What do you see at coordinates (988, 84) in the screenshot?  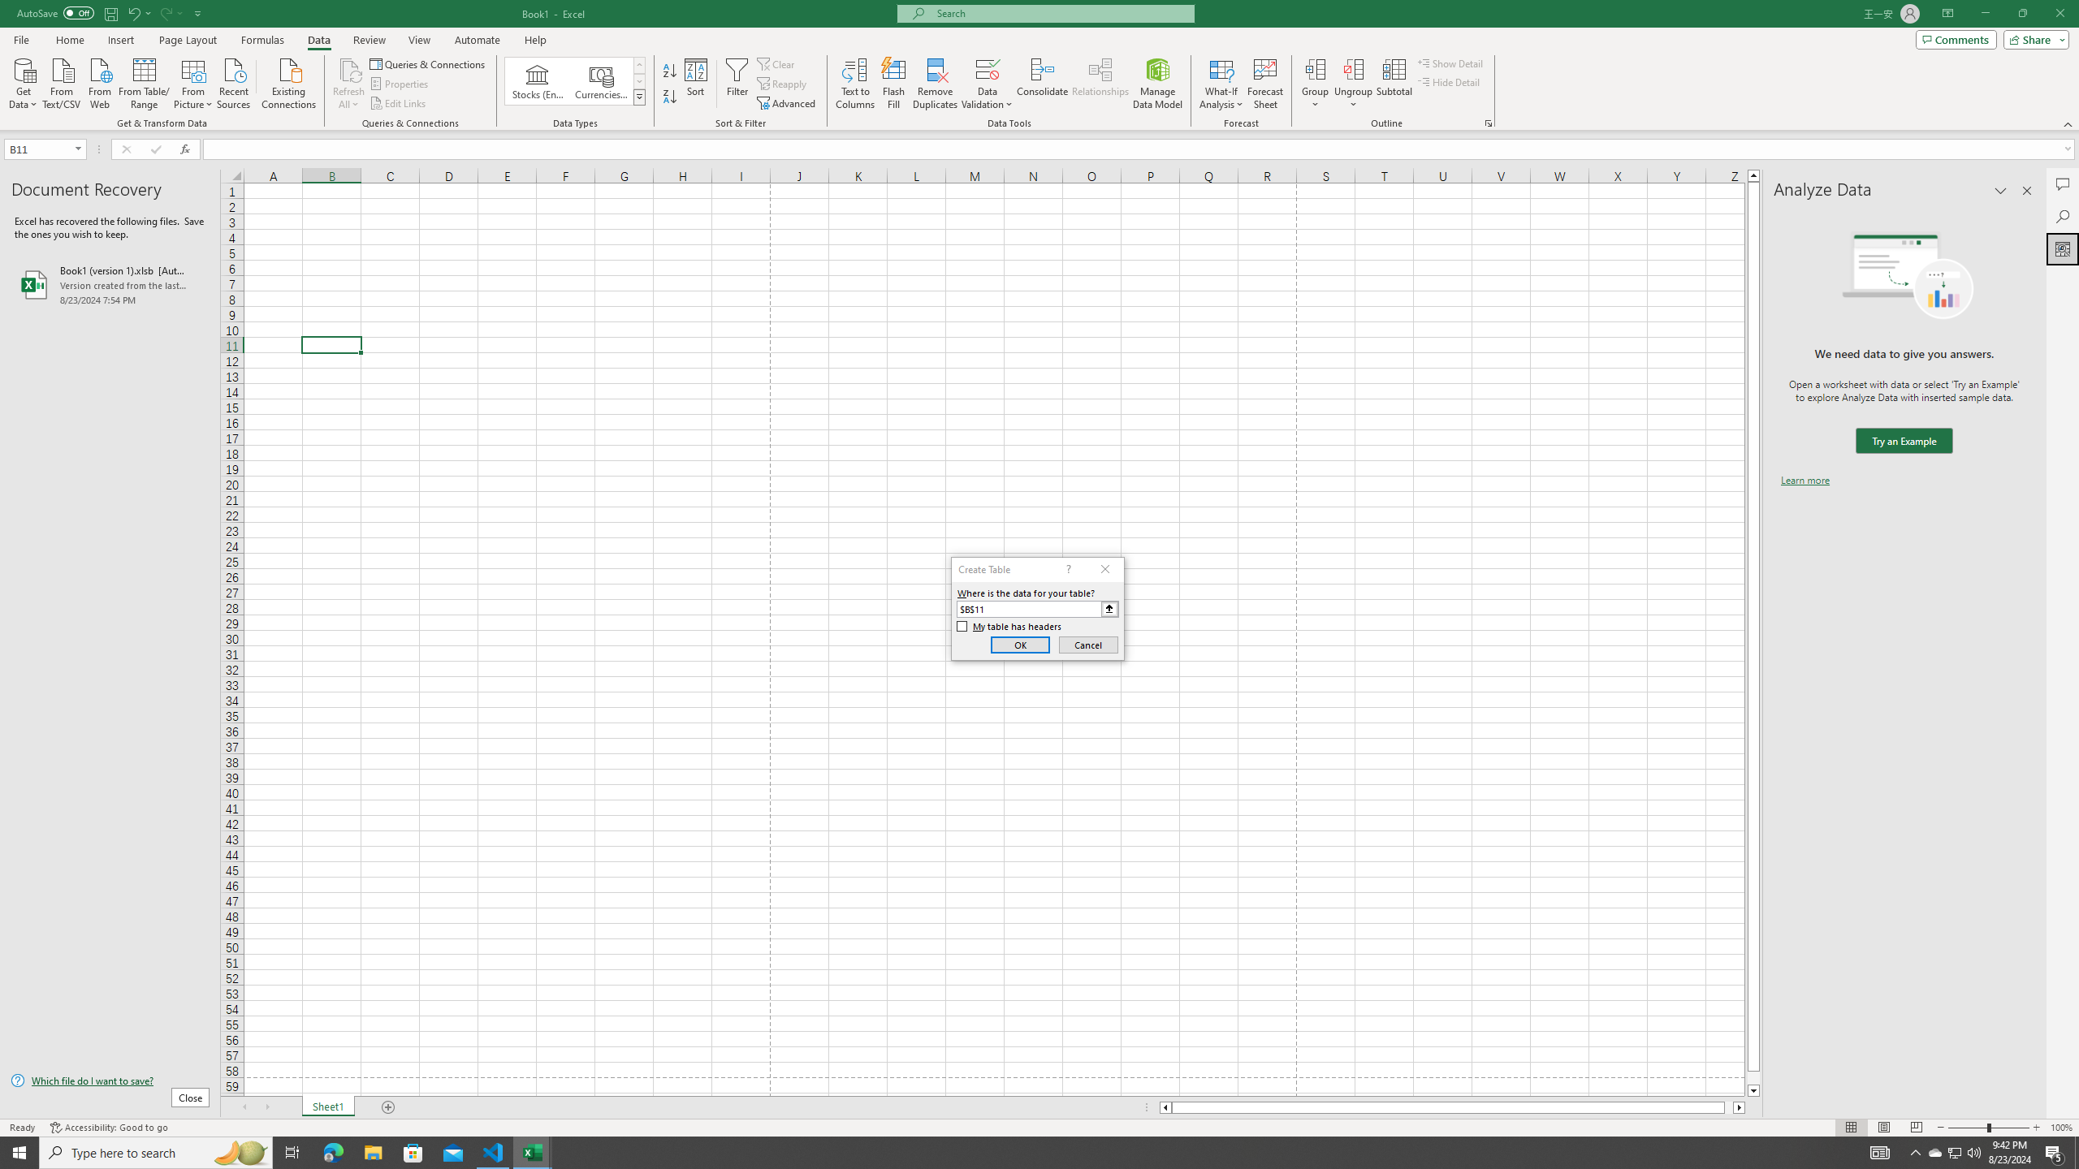 I see `Data Validation...` at bounding box center [988, 84].